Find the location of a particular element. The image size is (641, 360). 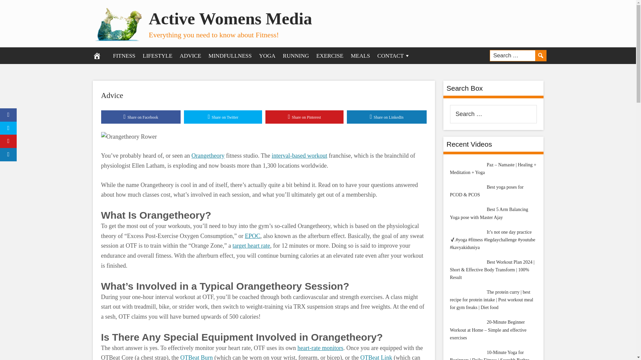

CONTACT is located at coordinates (394, 55).